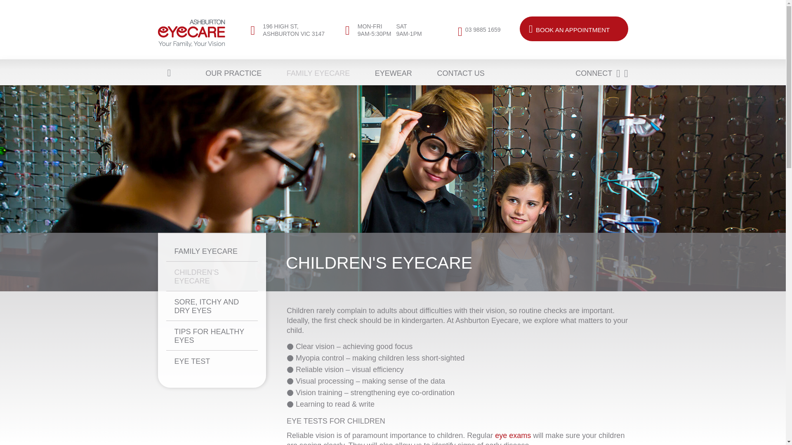 This screenshot has width=792, height=445. I want to click on 03 9885 1659, so click(390, 33).